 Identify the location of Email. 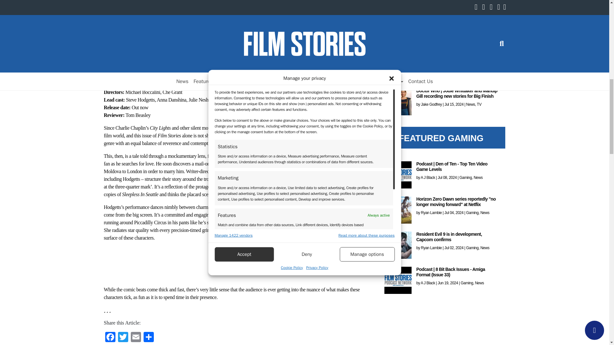
(135, 337).